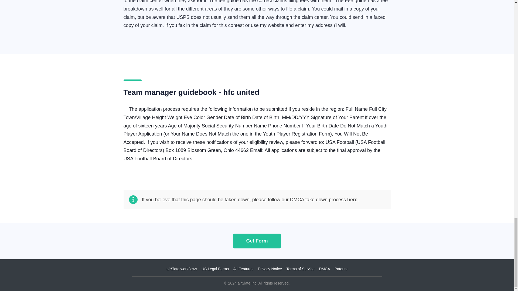 The image size is (518, 291). Describe the element at coordinates (324, 269) in the screenshot. I see `DMCA` at that location.